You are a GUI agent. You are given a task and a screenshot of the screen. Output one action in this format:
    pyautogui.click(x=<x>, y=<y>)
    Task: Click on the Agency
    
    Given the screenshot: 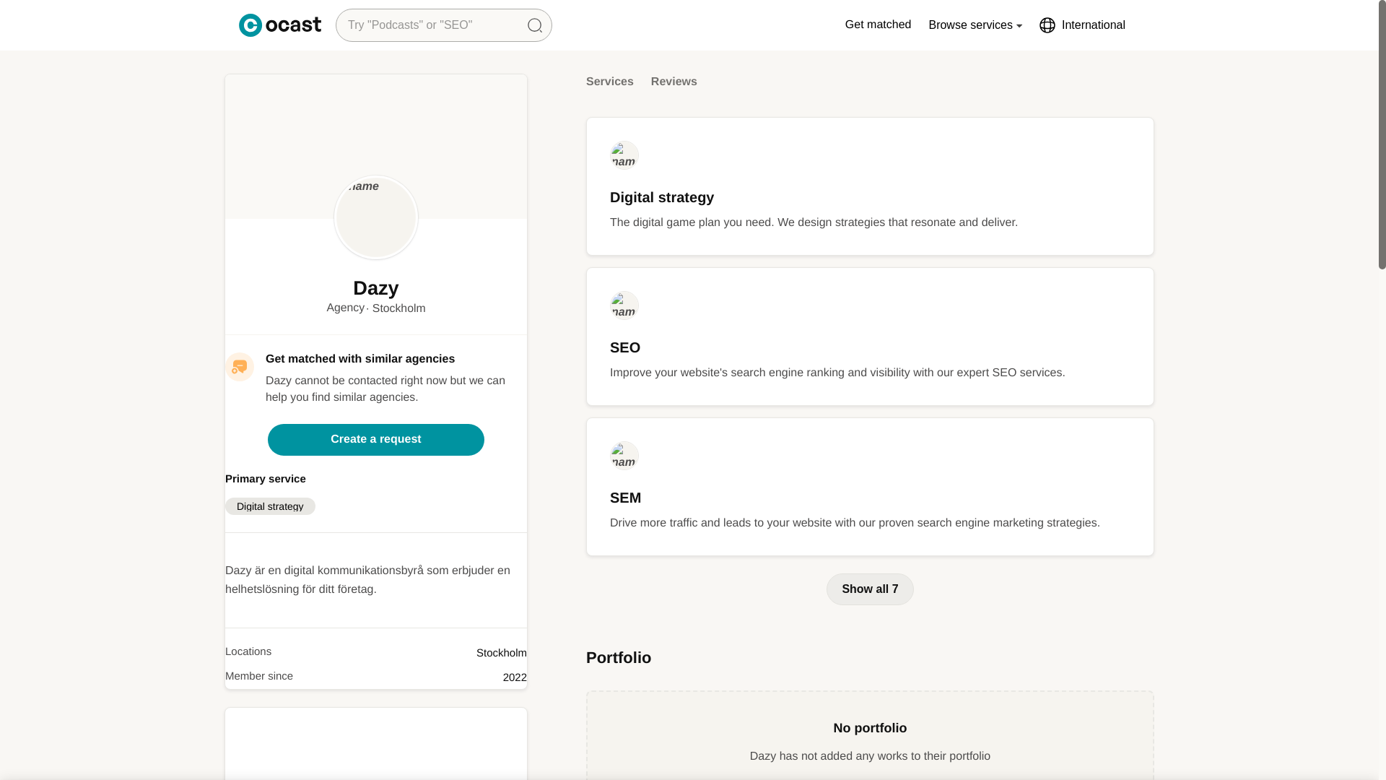 What is the action you would take?
    pyautogui.click(x=345, y=308)
    